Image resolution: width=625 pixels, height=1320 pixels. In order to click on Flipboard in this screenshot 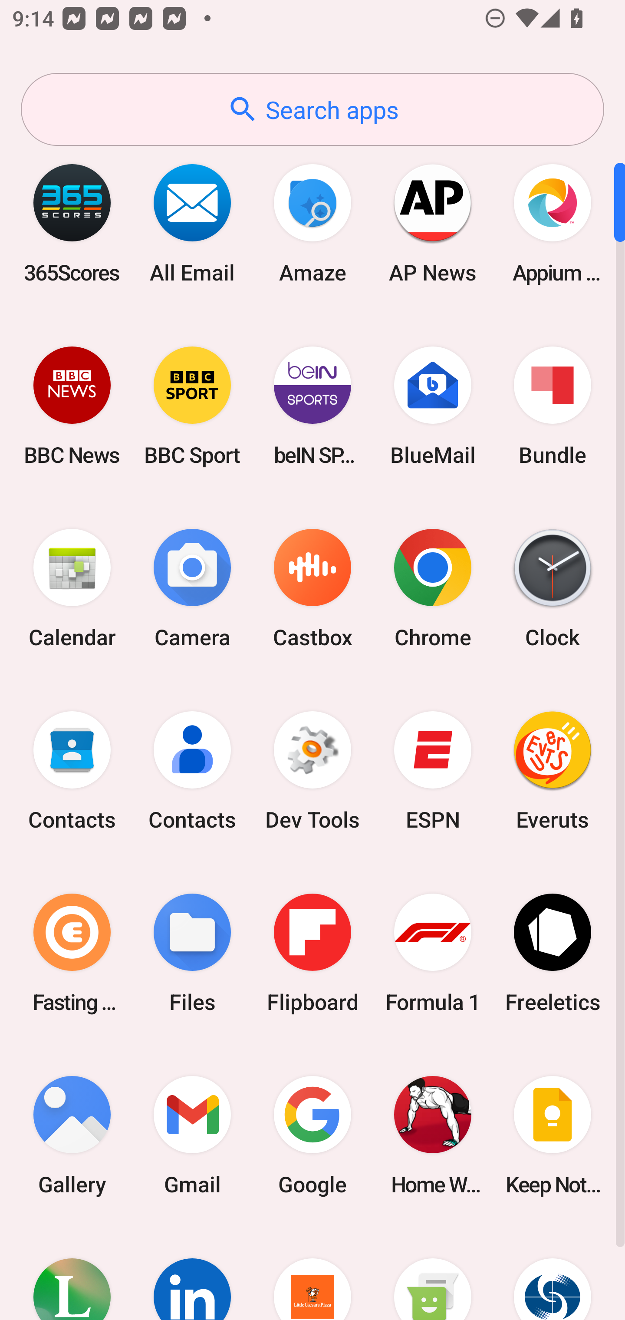, I will do `click(312, 953)`.